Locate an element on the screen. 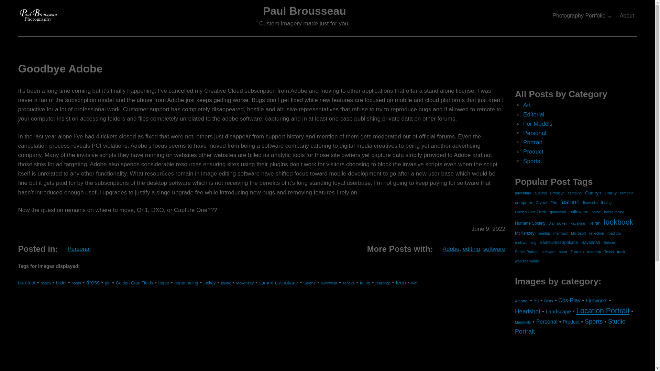 The height and width of the screenshot is (371, 660). 28 items is located at coordinates (107, 283).